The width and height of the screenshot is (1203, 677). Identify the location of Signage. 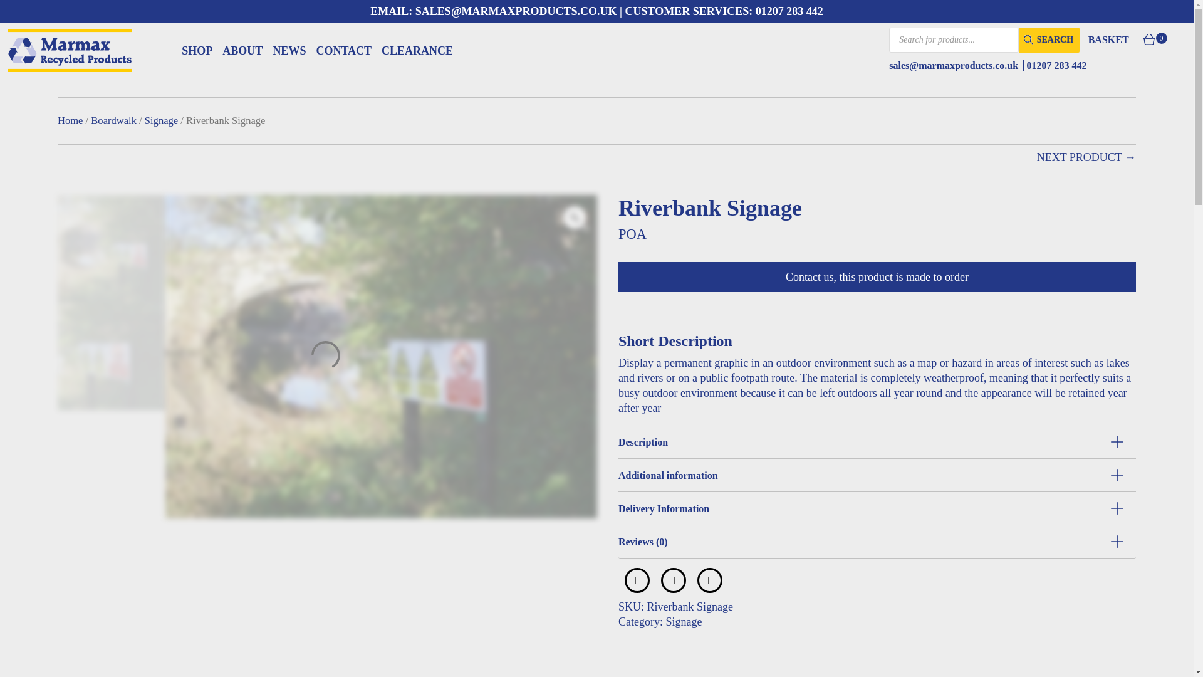
(161, 120).